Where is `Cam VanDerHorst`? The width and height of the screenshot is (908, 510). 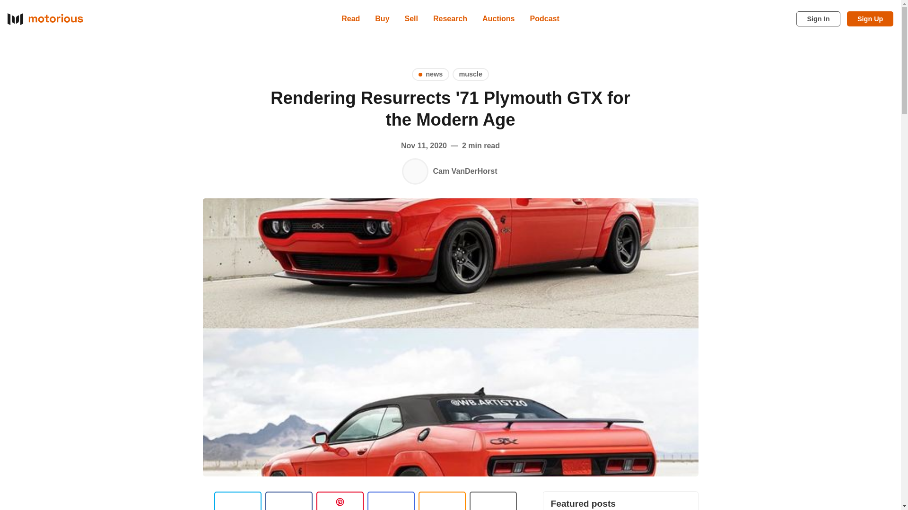
Cam VanDerHorst is located at coordinates (415, 171).